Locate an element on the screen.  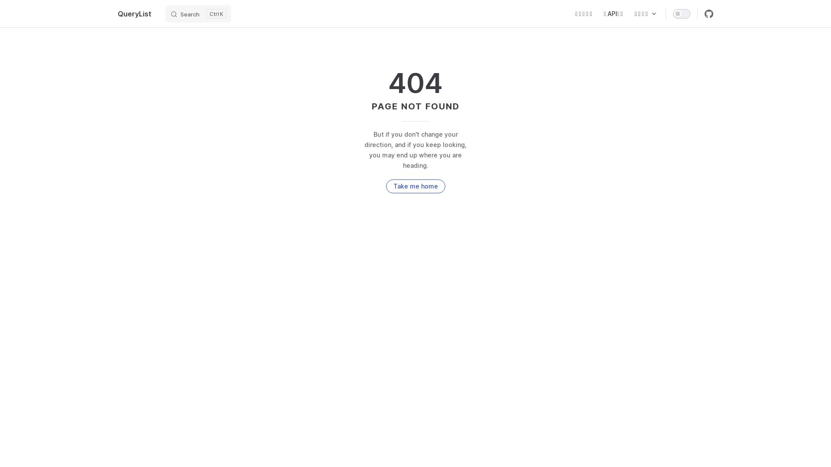
Take me home is located at coordinates (415, 186).